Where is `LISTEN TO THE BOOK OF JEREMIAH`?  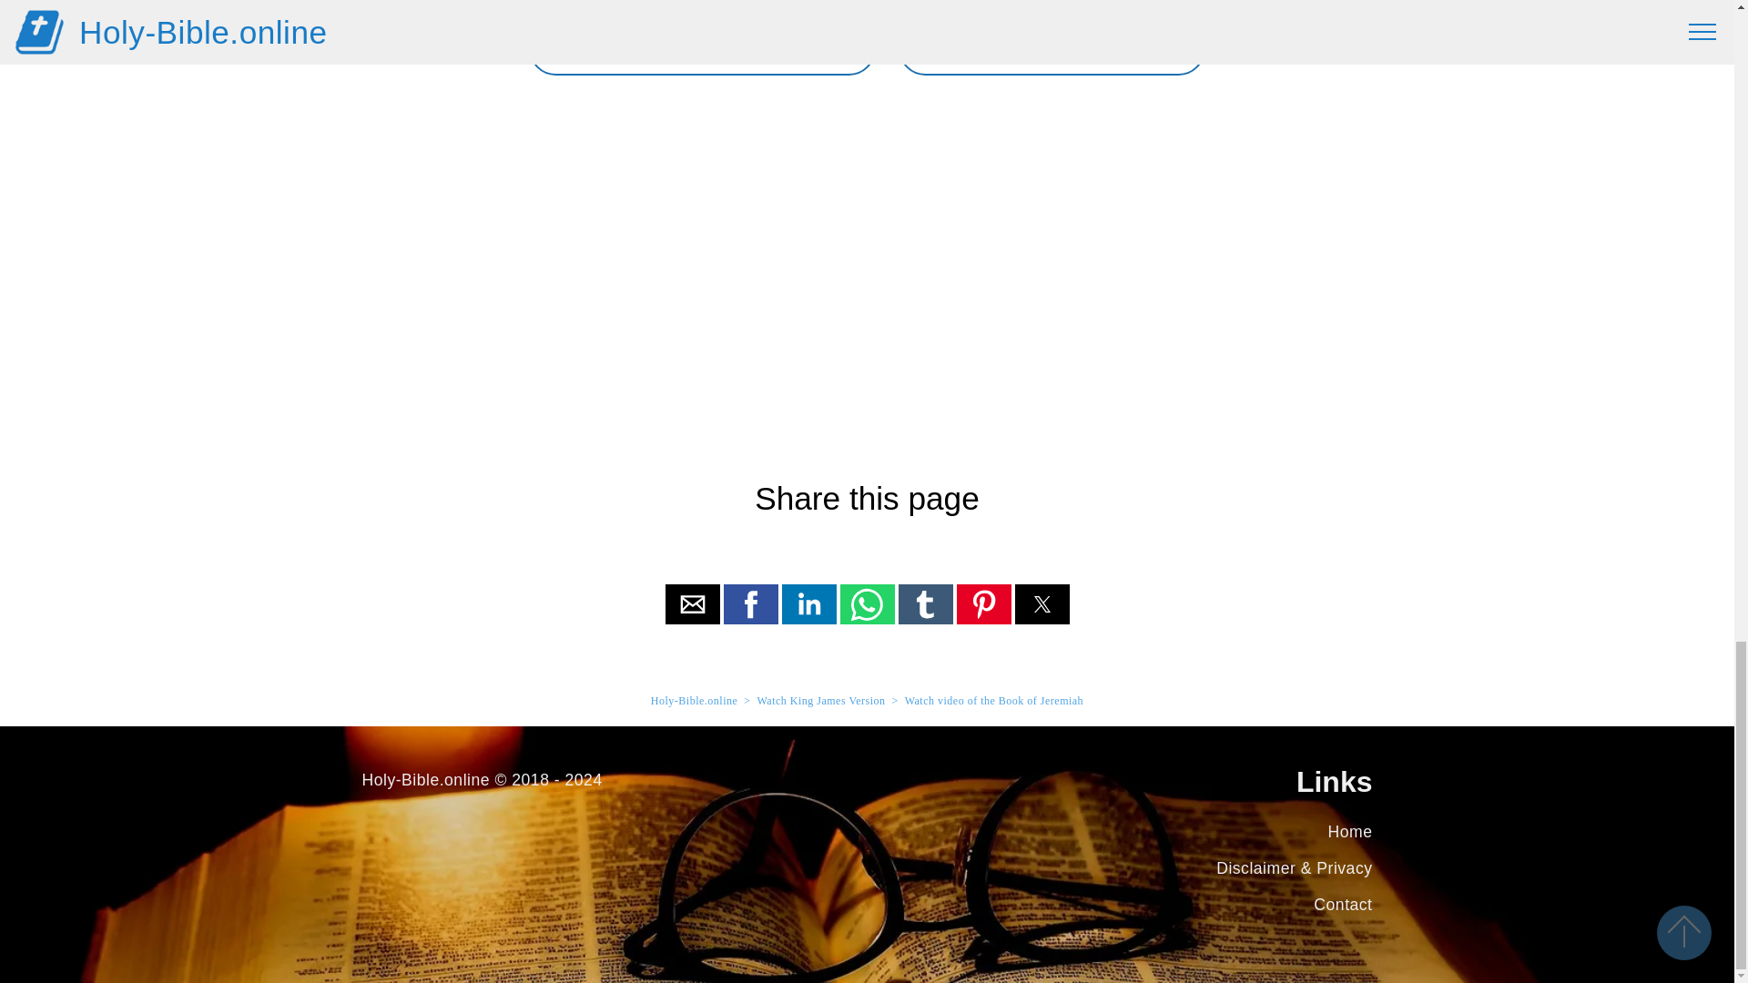
LISTEN TO THE BOOK OF JEREMIAH is located at coordinates (702, 48).